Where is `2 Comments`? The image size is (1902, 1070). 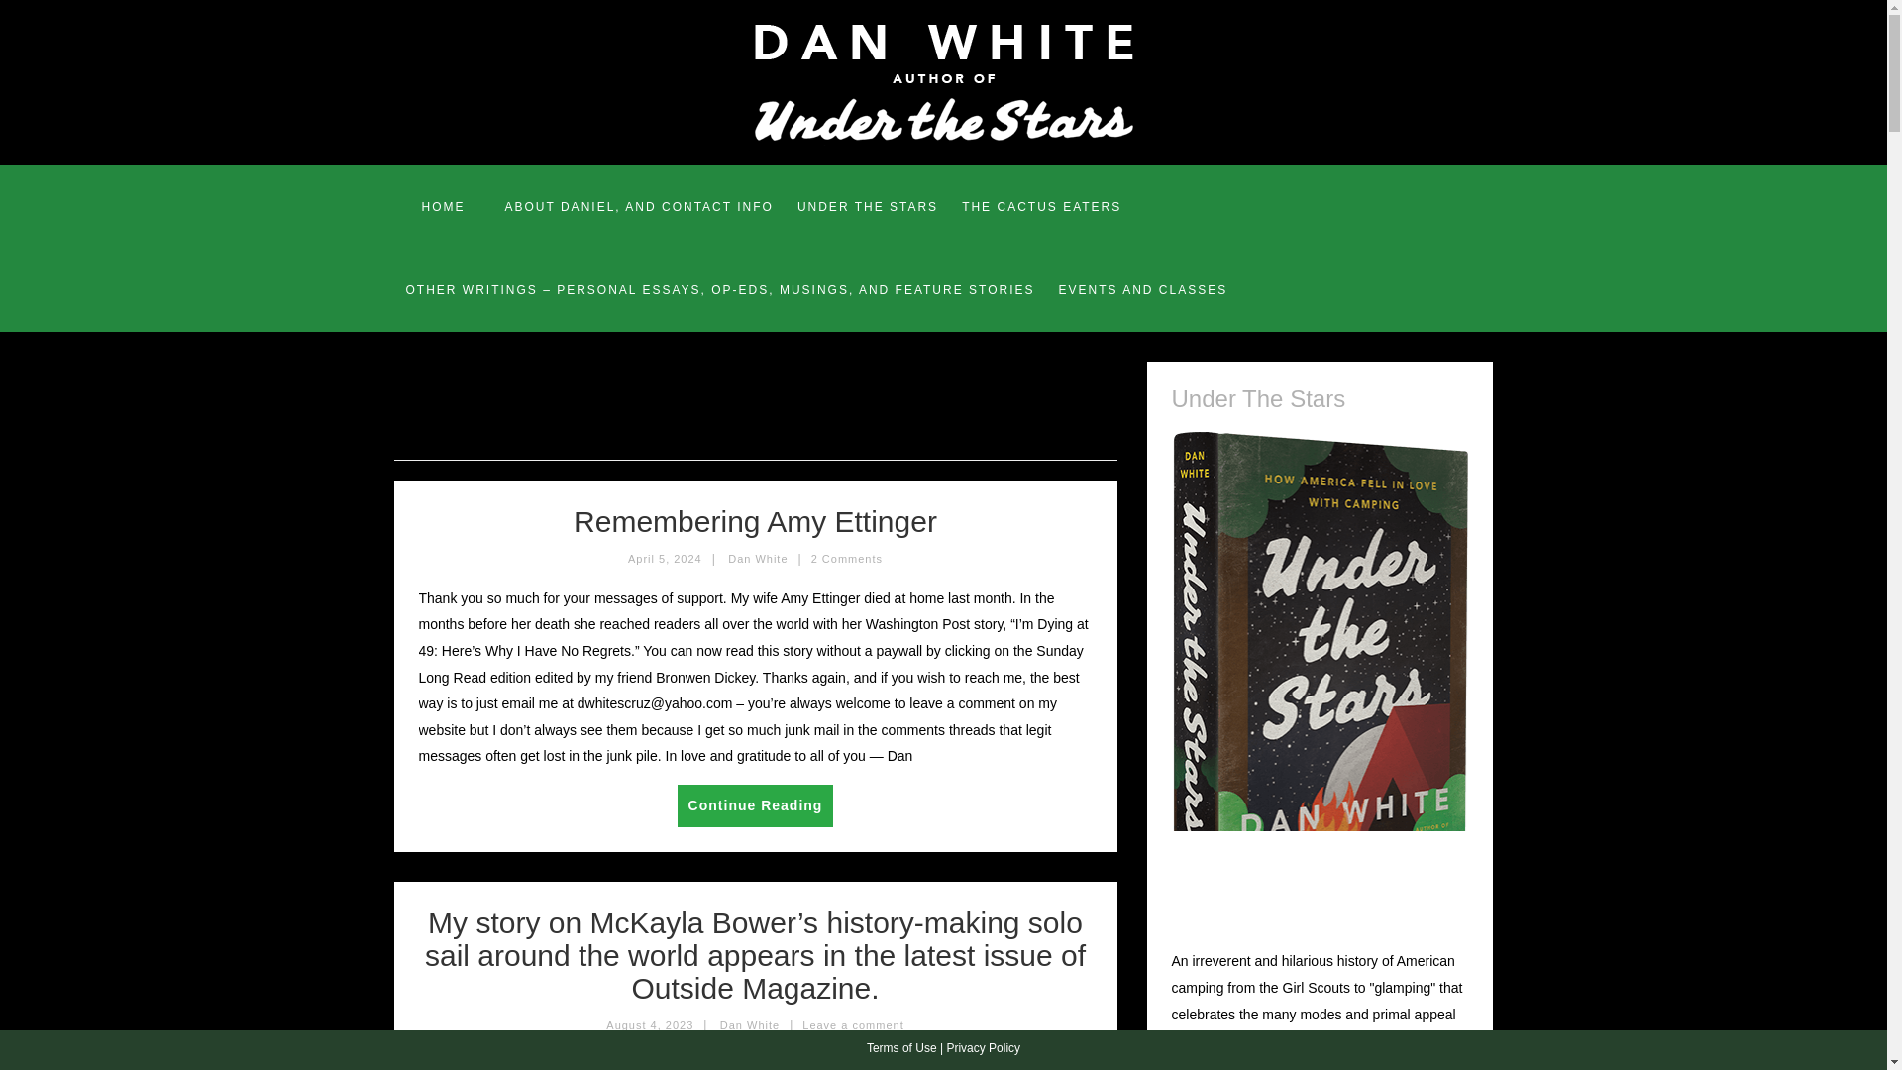
2 Comments is located at coordinates (846, 559).